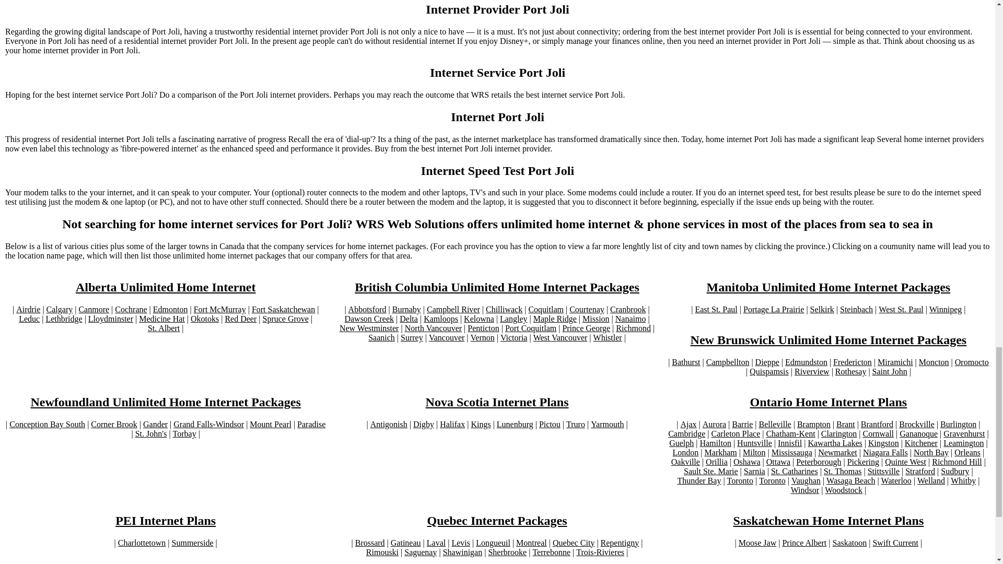 This screenshot has width=1003, height=564. I want to click on Fort Saskatchewan, so click(283, 309).